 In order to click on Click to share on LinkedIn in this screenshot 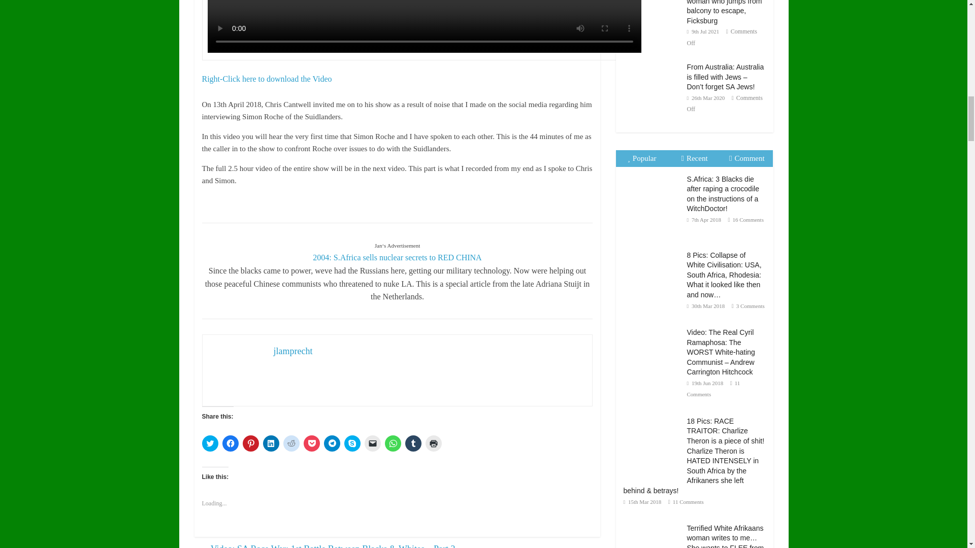, I will do `click(271, 443)`.